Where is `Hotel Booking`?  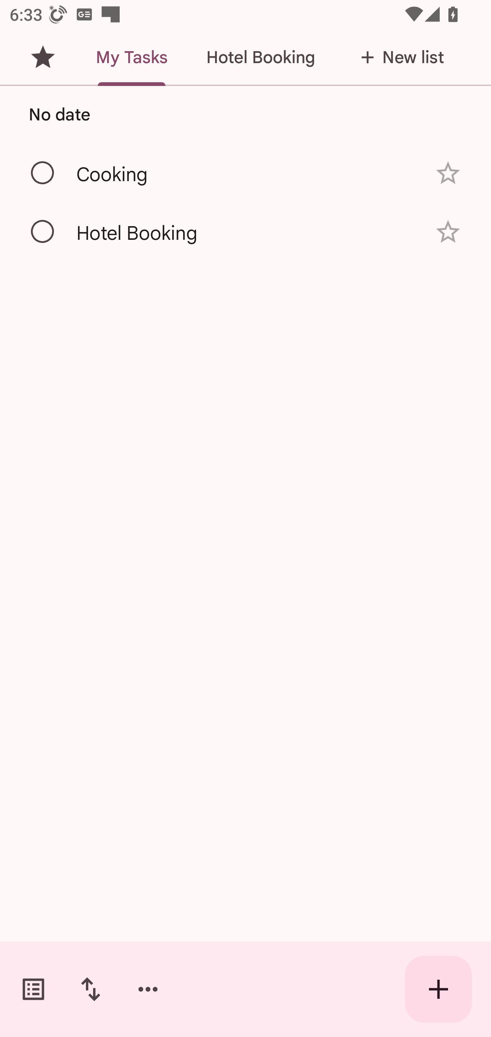 Hotel Booking is located at coordinates (261, 57).